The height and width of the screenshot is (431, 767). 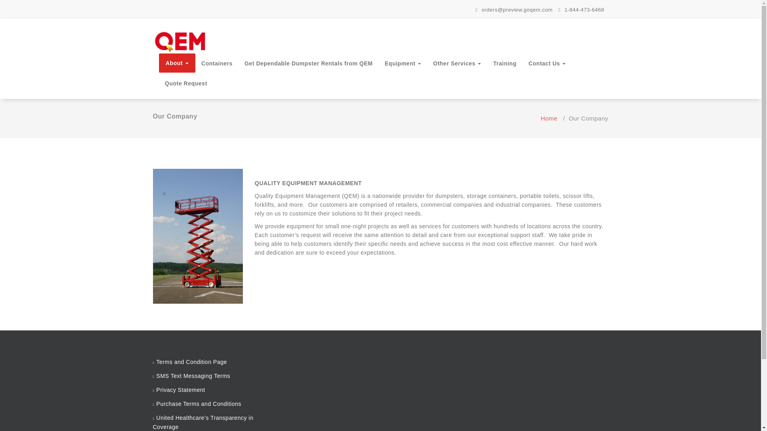 What do you see at coordinates (193, 376) in the screenshot?
I see `SMS Text Messaging Terms` at bounding box center [193, 376].